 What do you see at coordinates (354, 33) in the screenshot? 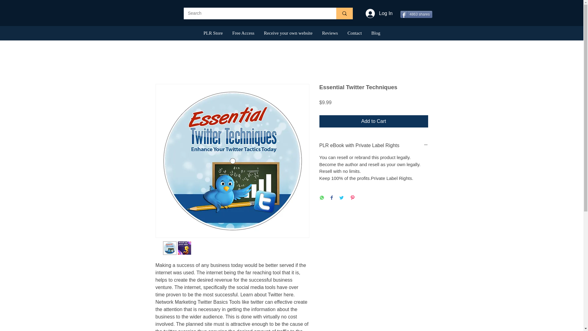
I see `Contact` at bounding box center [354, 33].